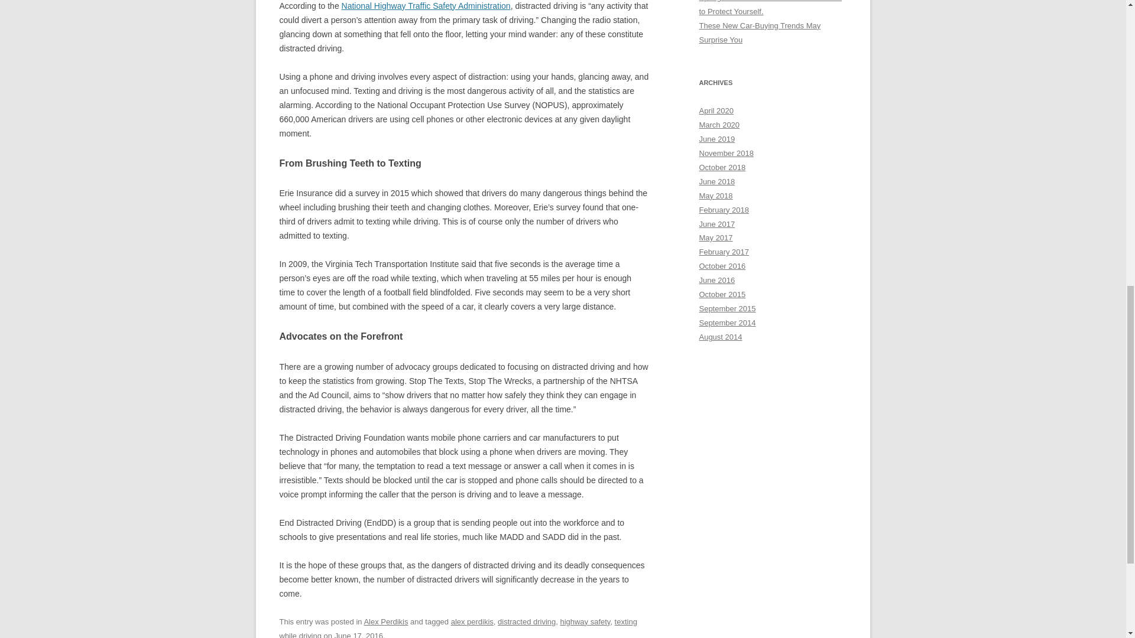  Describe the element at coordinates (385, 621) in the screenshot. I see `Alex Perdikis` at that location.